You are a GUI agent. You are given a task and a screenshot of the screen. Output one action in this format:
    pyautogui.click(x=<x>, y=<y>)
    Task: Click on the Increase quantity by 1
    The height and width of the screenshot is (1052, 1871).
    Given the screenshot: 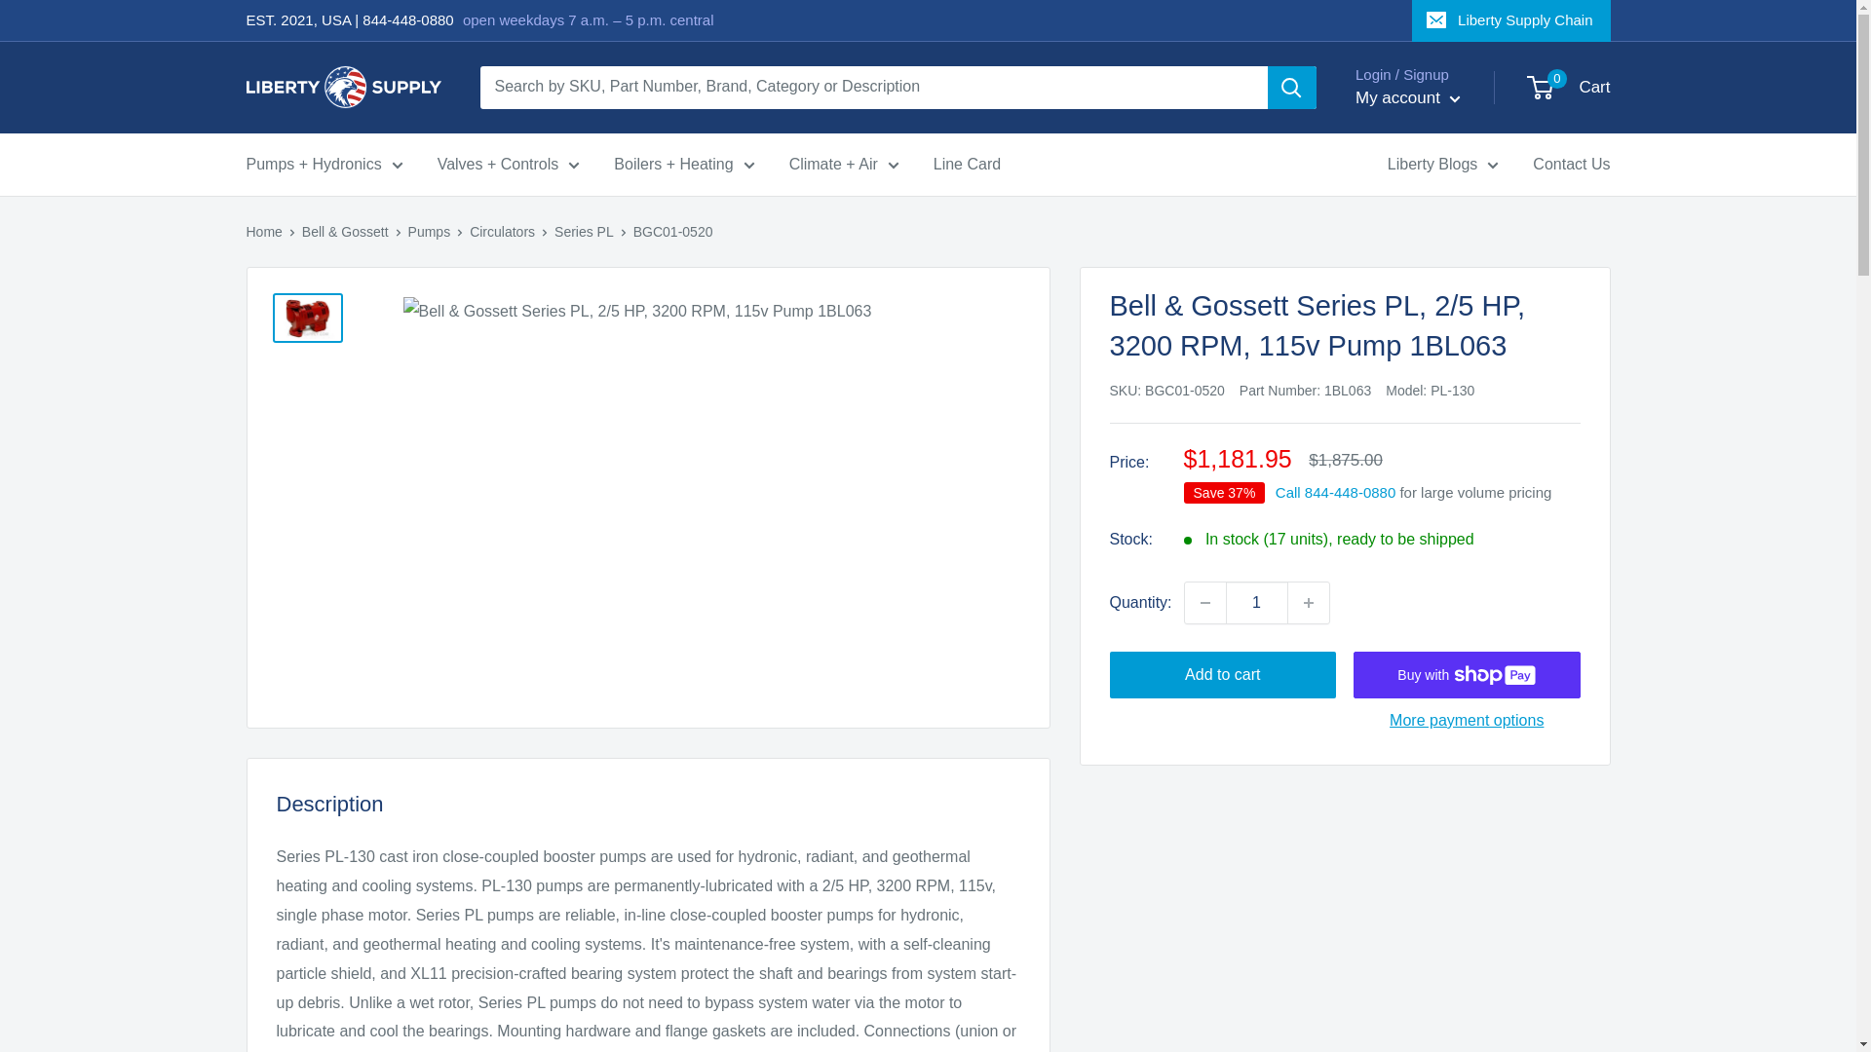 What is the action you would take?
    pyautogui.click(x=1308, y=603)
    